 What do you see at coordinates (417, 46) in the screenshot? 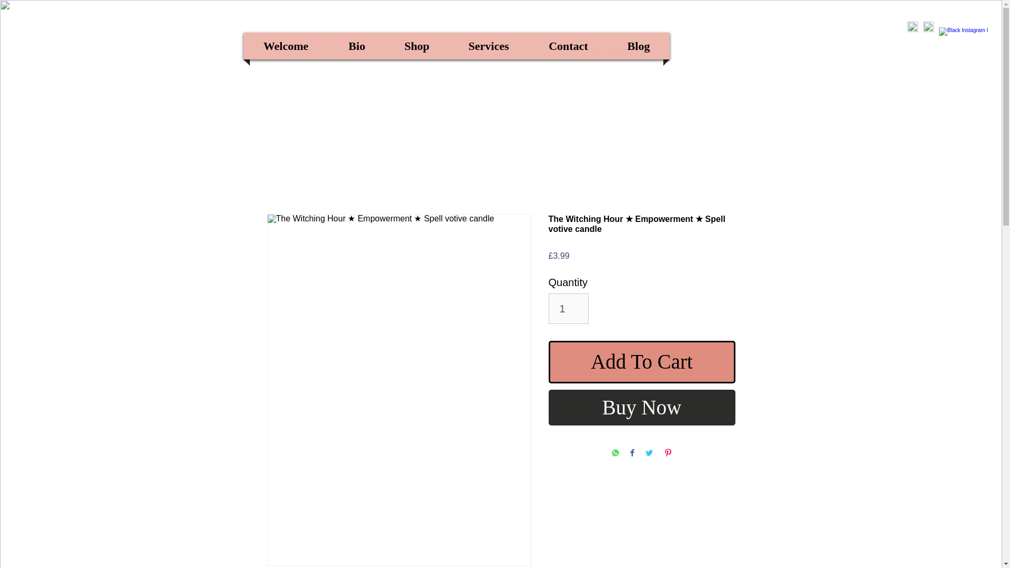
I see `Shop` at bounding box center [417, 46].